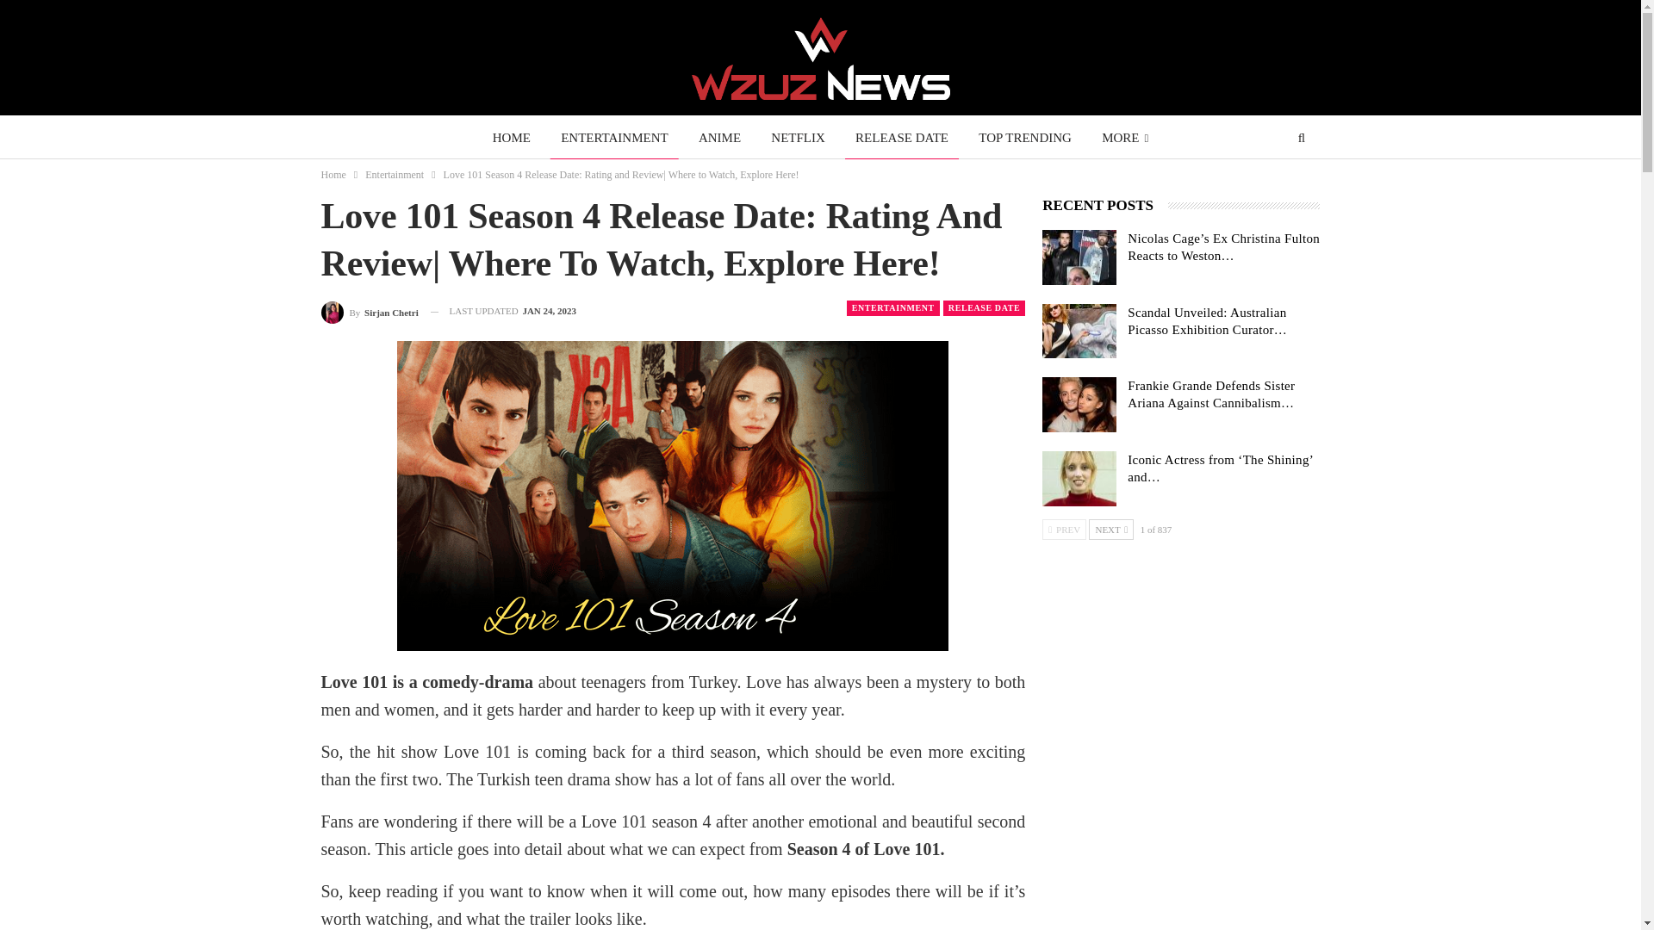 The width and height of the screenshot is (1654, 930). I want to click on ENTERTAINMENT, so click(892, 308).